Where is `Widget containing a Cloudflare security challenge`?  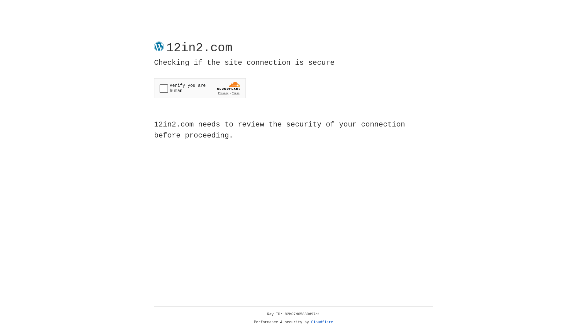 Widget containing a Cloudflare security challenge is located at coordinates (200, 88).